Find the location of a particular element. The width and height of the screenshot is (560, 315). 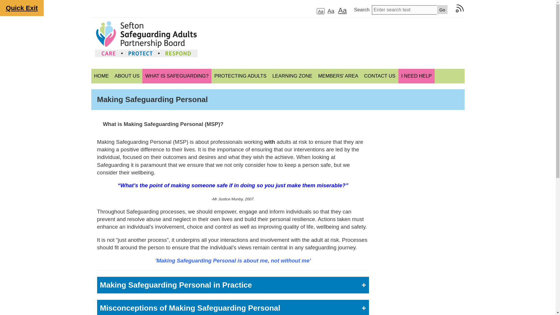

MEMBERS' AREA is located at coordinates (338, 76).